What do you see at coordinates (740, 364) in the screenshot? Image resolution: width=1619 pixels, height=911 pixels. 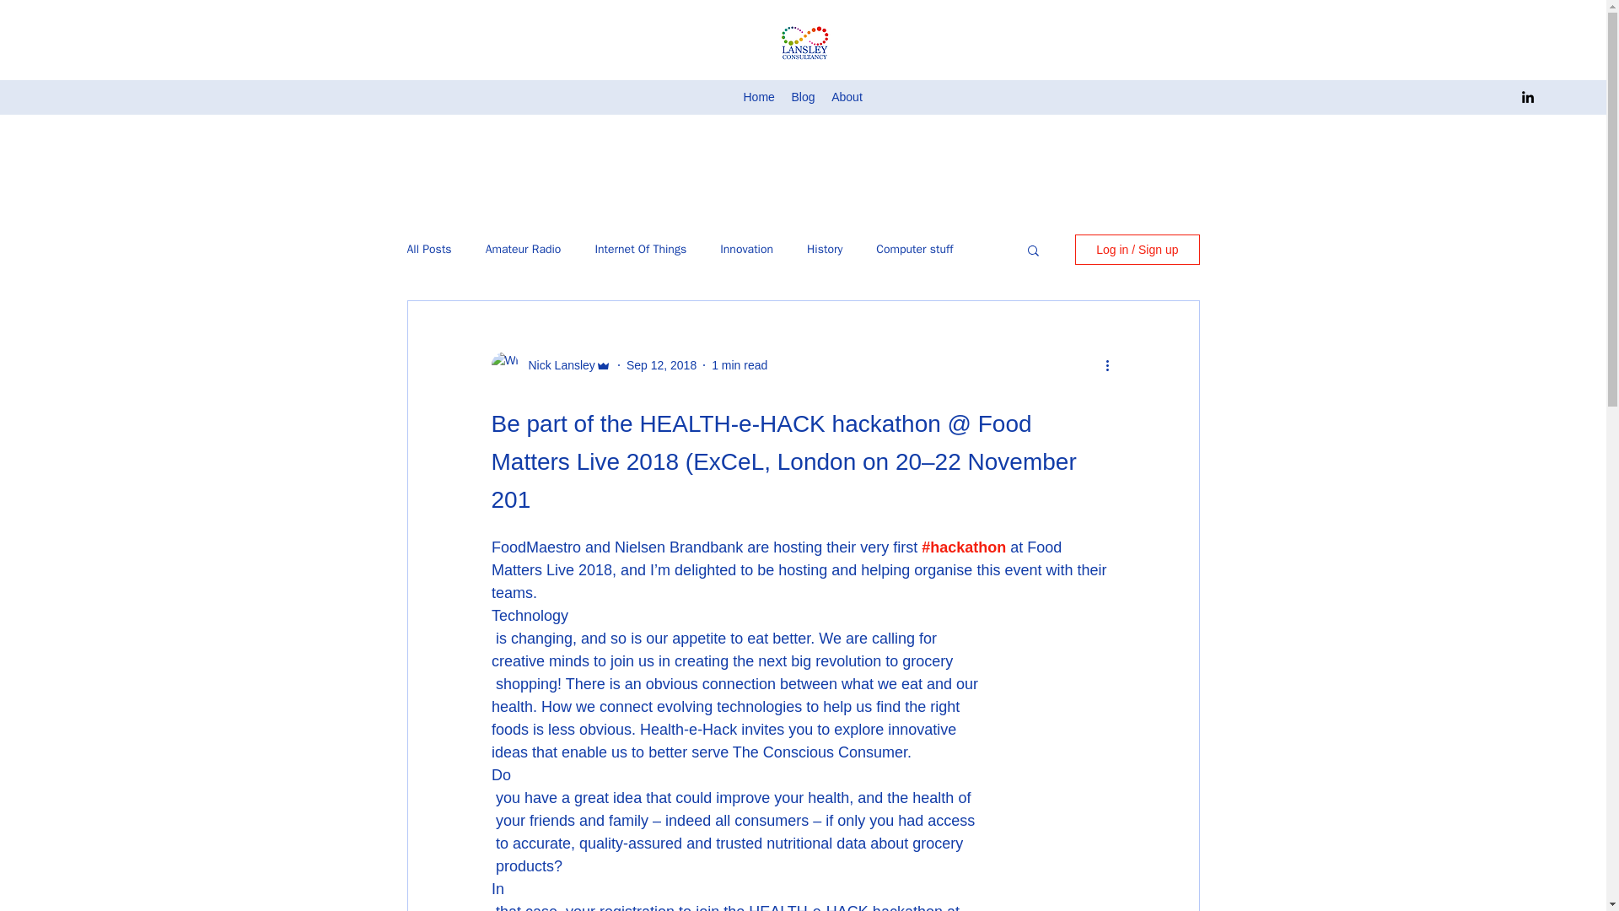 I see `1 min read` at bounding box center [740, 364].